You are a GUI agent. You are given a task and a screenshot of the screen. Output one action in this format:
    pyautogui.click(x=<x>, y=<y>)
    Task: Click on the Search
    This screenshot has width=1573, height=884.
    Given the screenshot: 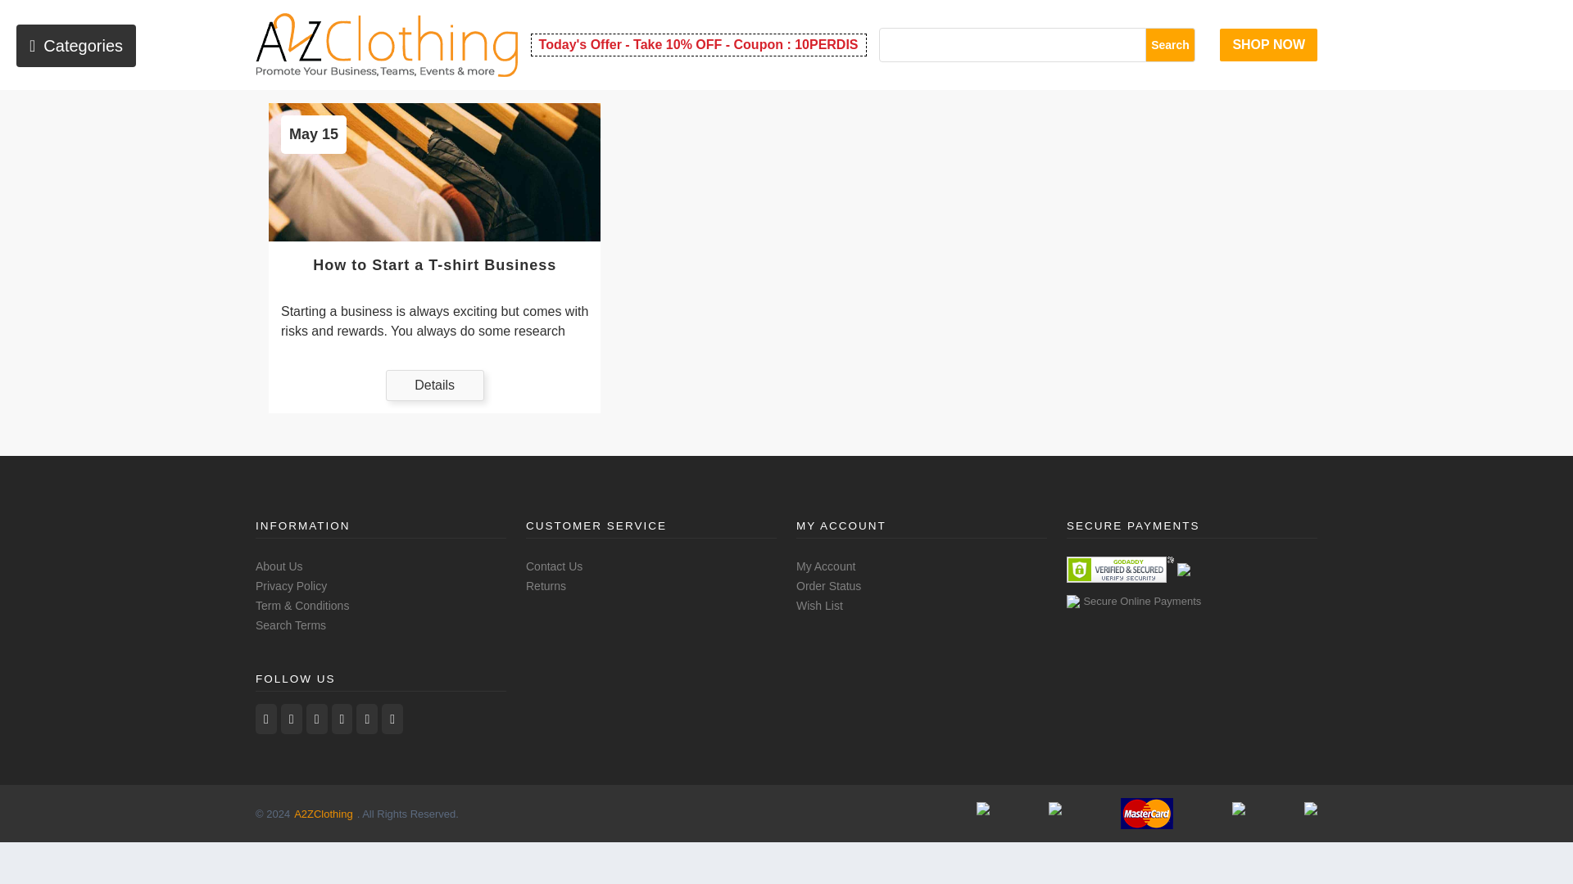 What is the action you would take?
    pyautogui.click(x=1171, y=44)
    